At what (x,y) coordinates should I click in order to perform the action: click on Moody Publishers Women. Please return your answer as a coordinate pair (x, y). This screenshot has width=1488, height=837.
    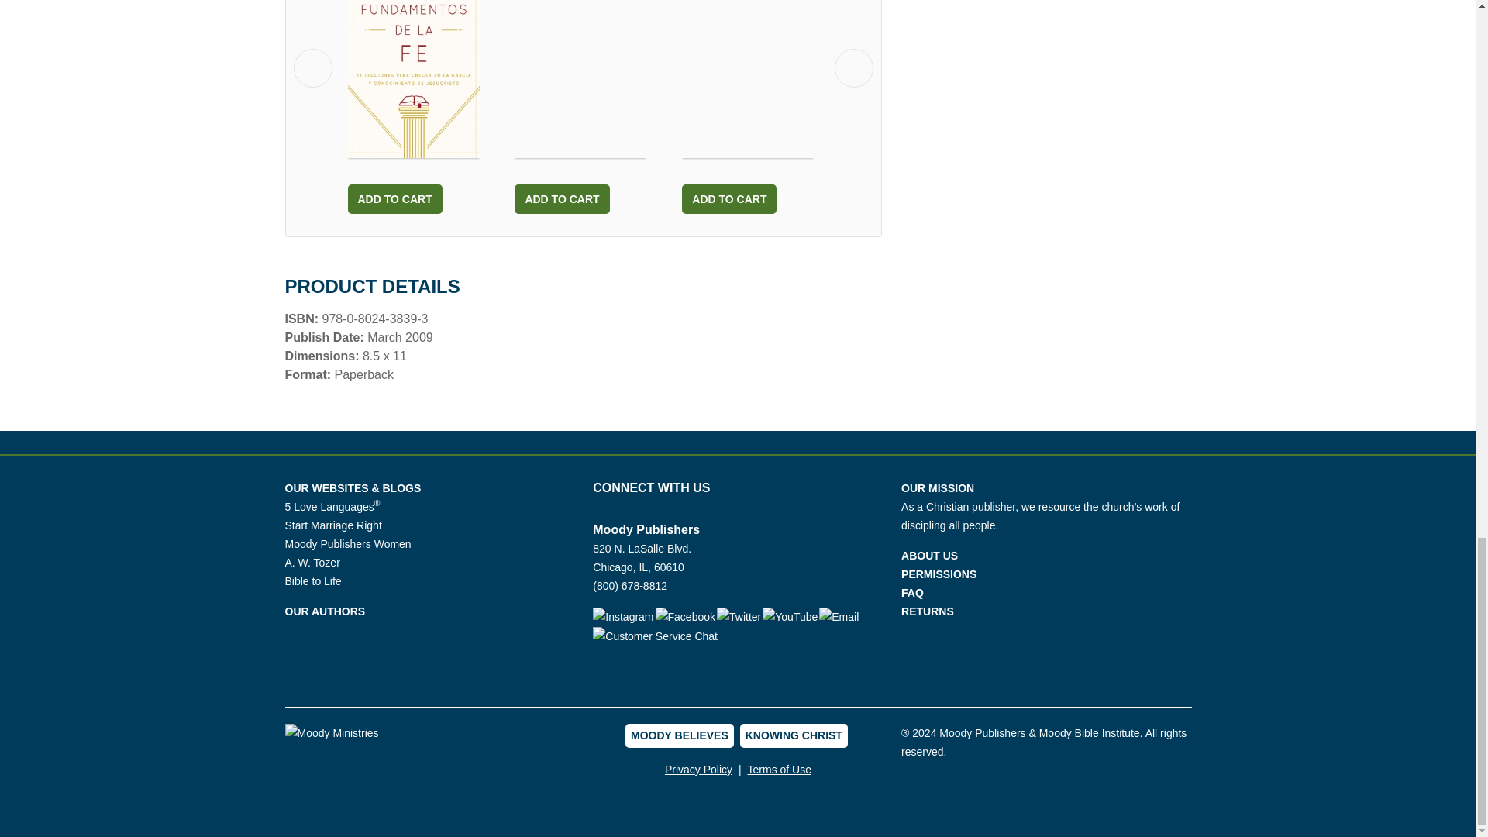
    Looking at the image, I should click on (349, 544).